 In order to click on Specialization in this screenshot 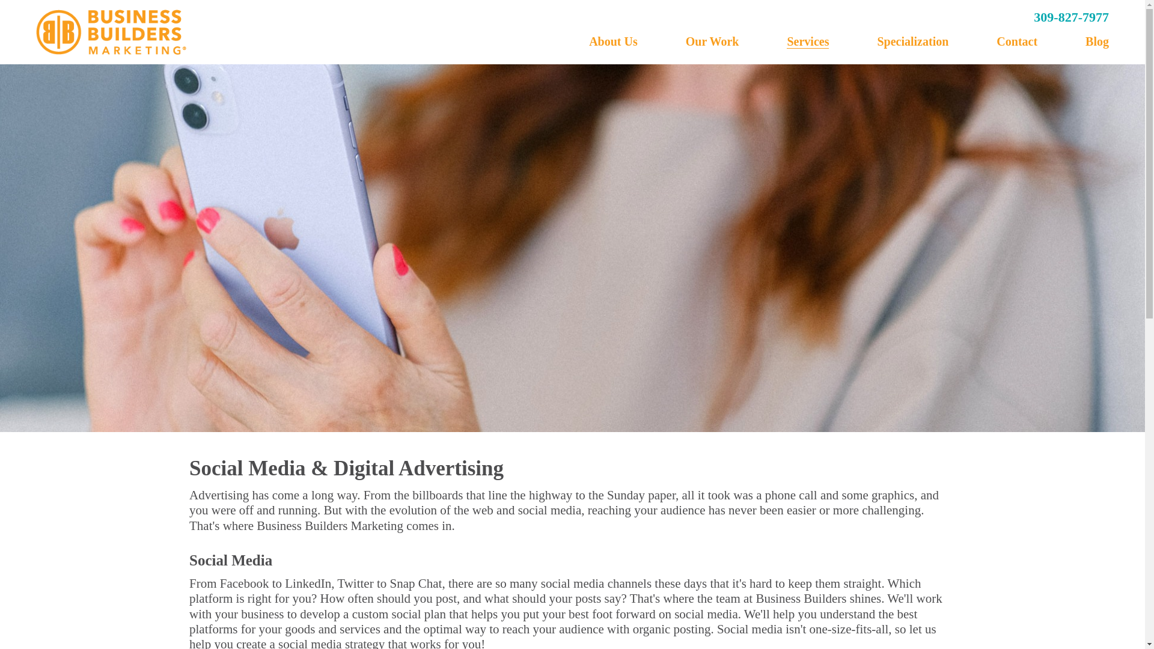, I will do `click(912, 41)`.